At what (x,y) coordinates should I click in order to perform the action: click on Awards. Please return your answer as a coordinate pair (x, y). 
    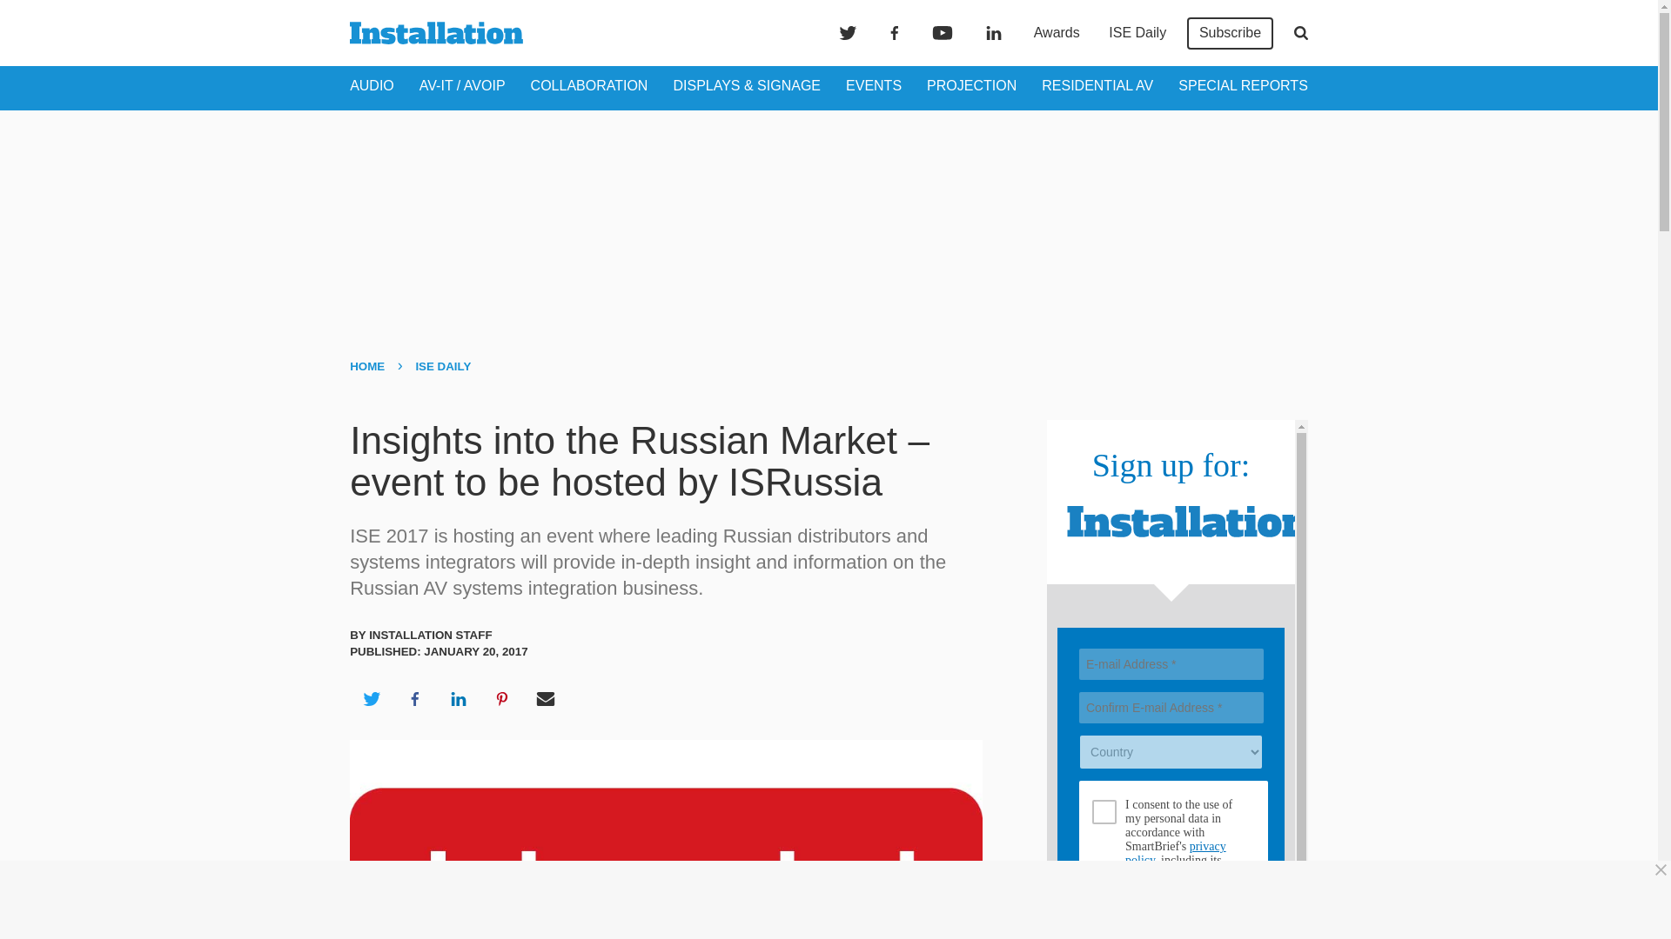
    Looking at the image, I should click on (1057, 33).